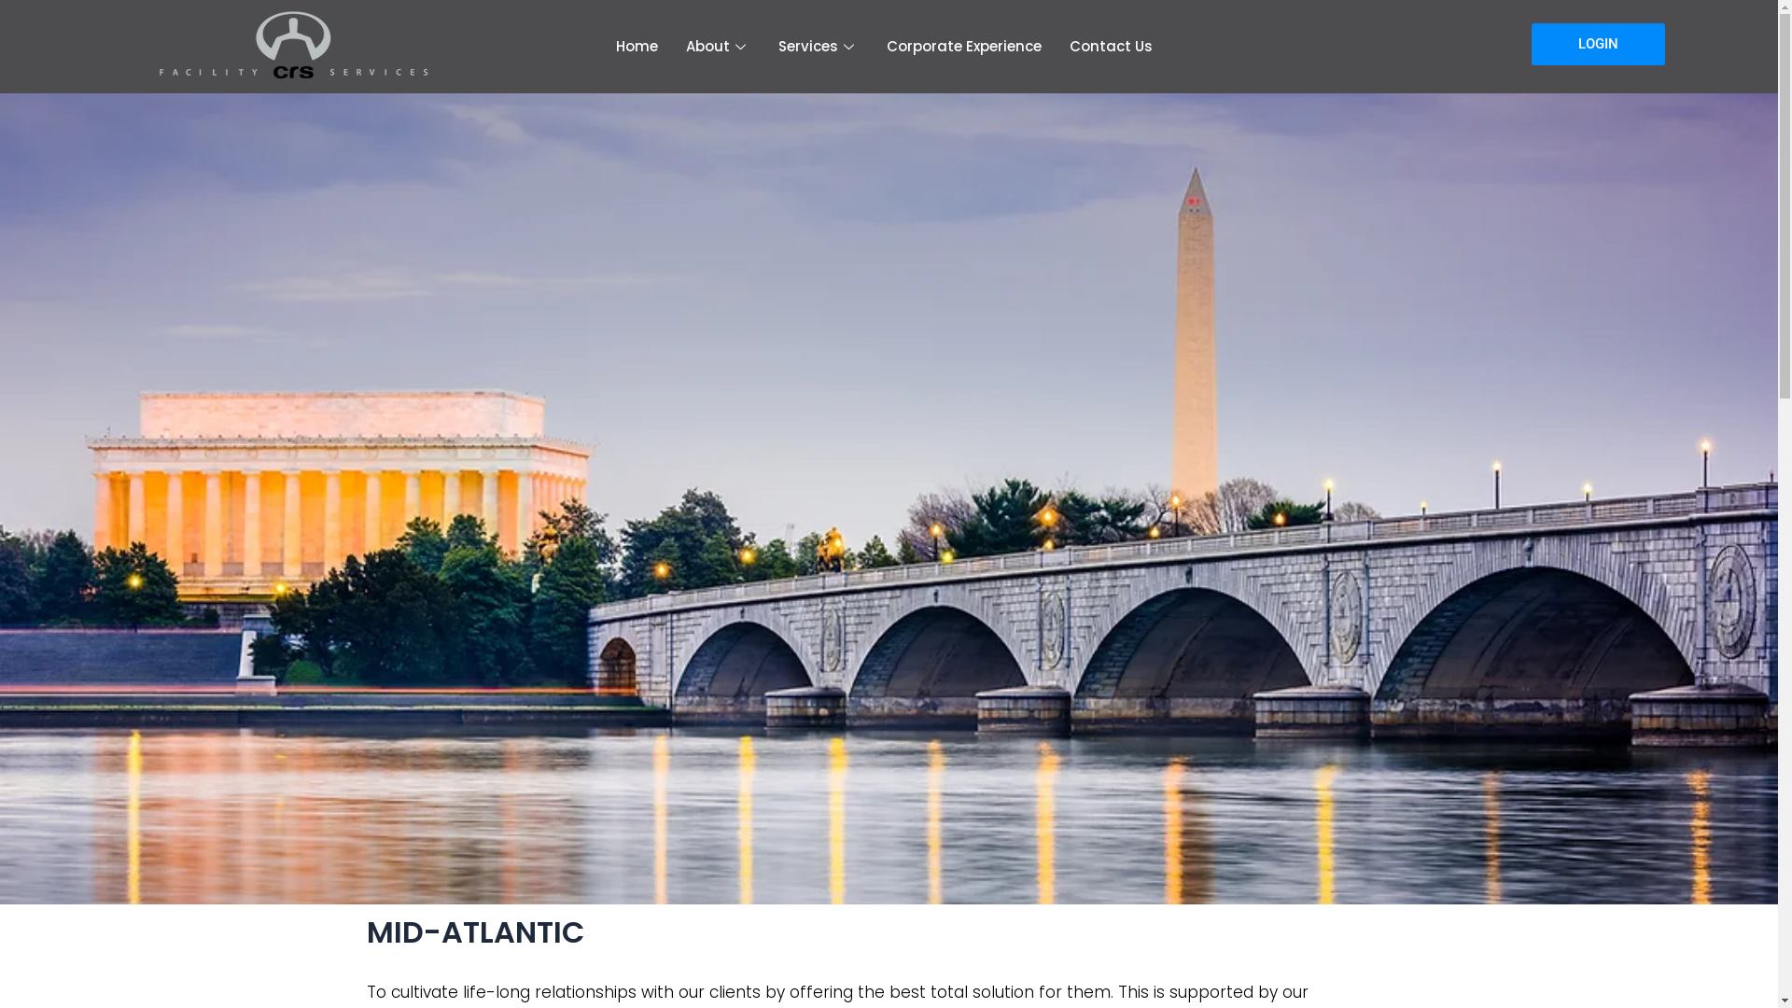 The height and width of the screenshot is (1008, 1792). I want to click on About, so click(719, 47).